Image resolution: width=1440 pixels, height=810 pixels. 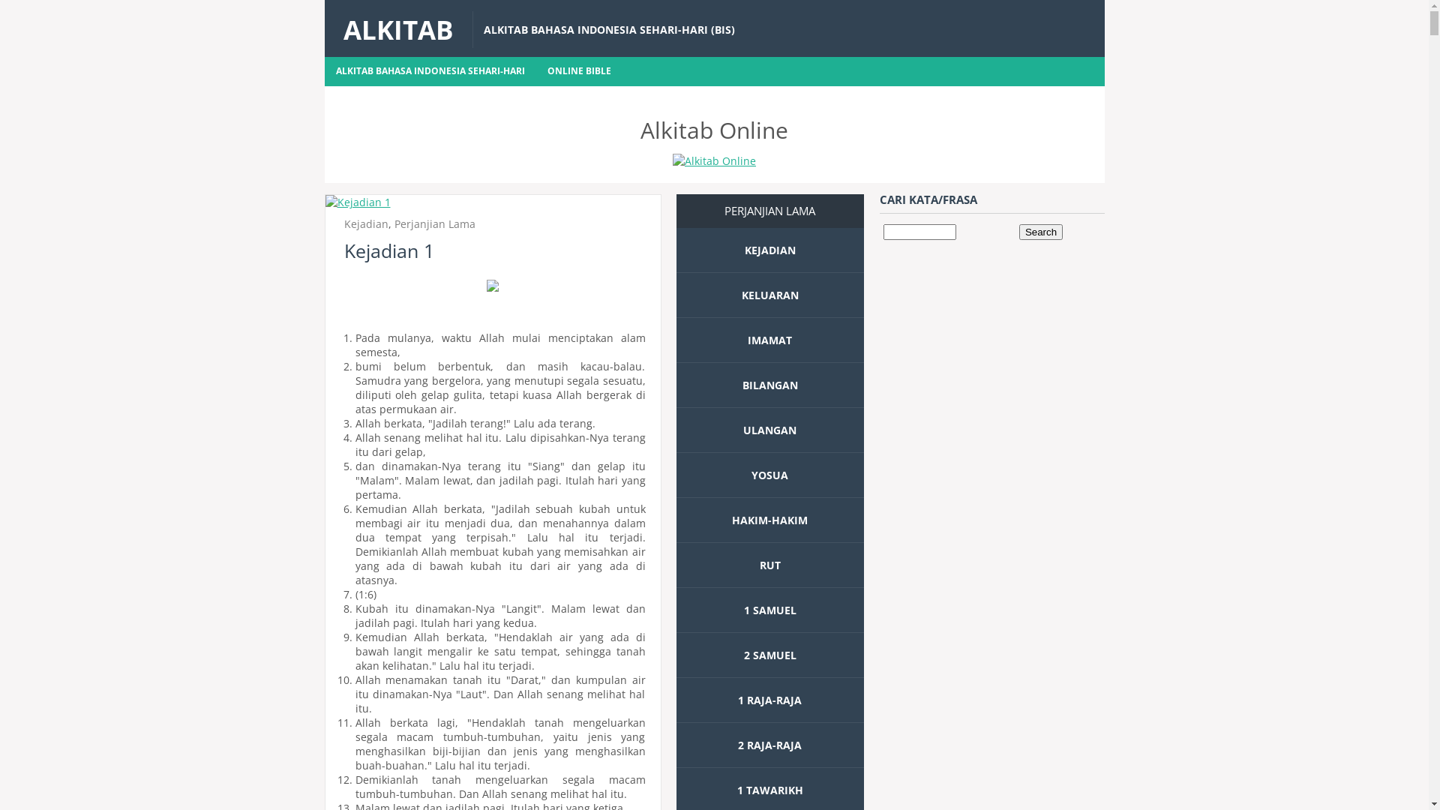 What do you see at coordinates (769, 295) in the screenshot?
I see `KELUARAN` at bounding box center [769, 295].